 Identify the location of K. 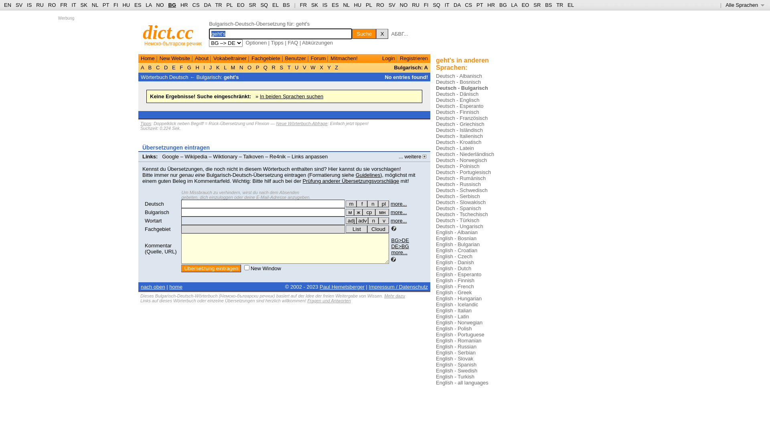
(218, 67).